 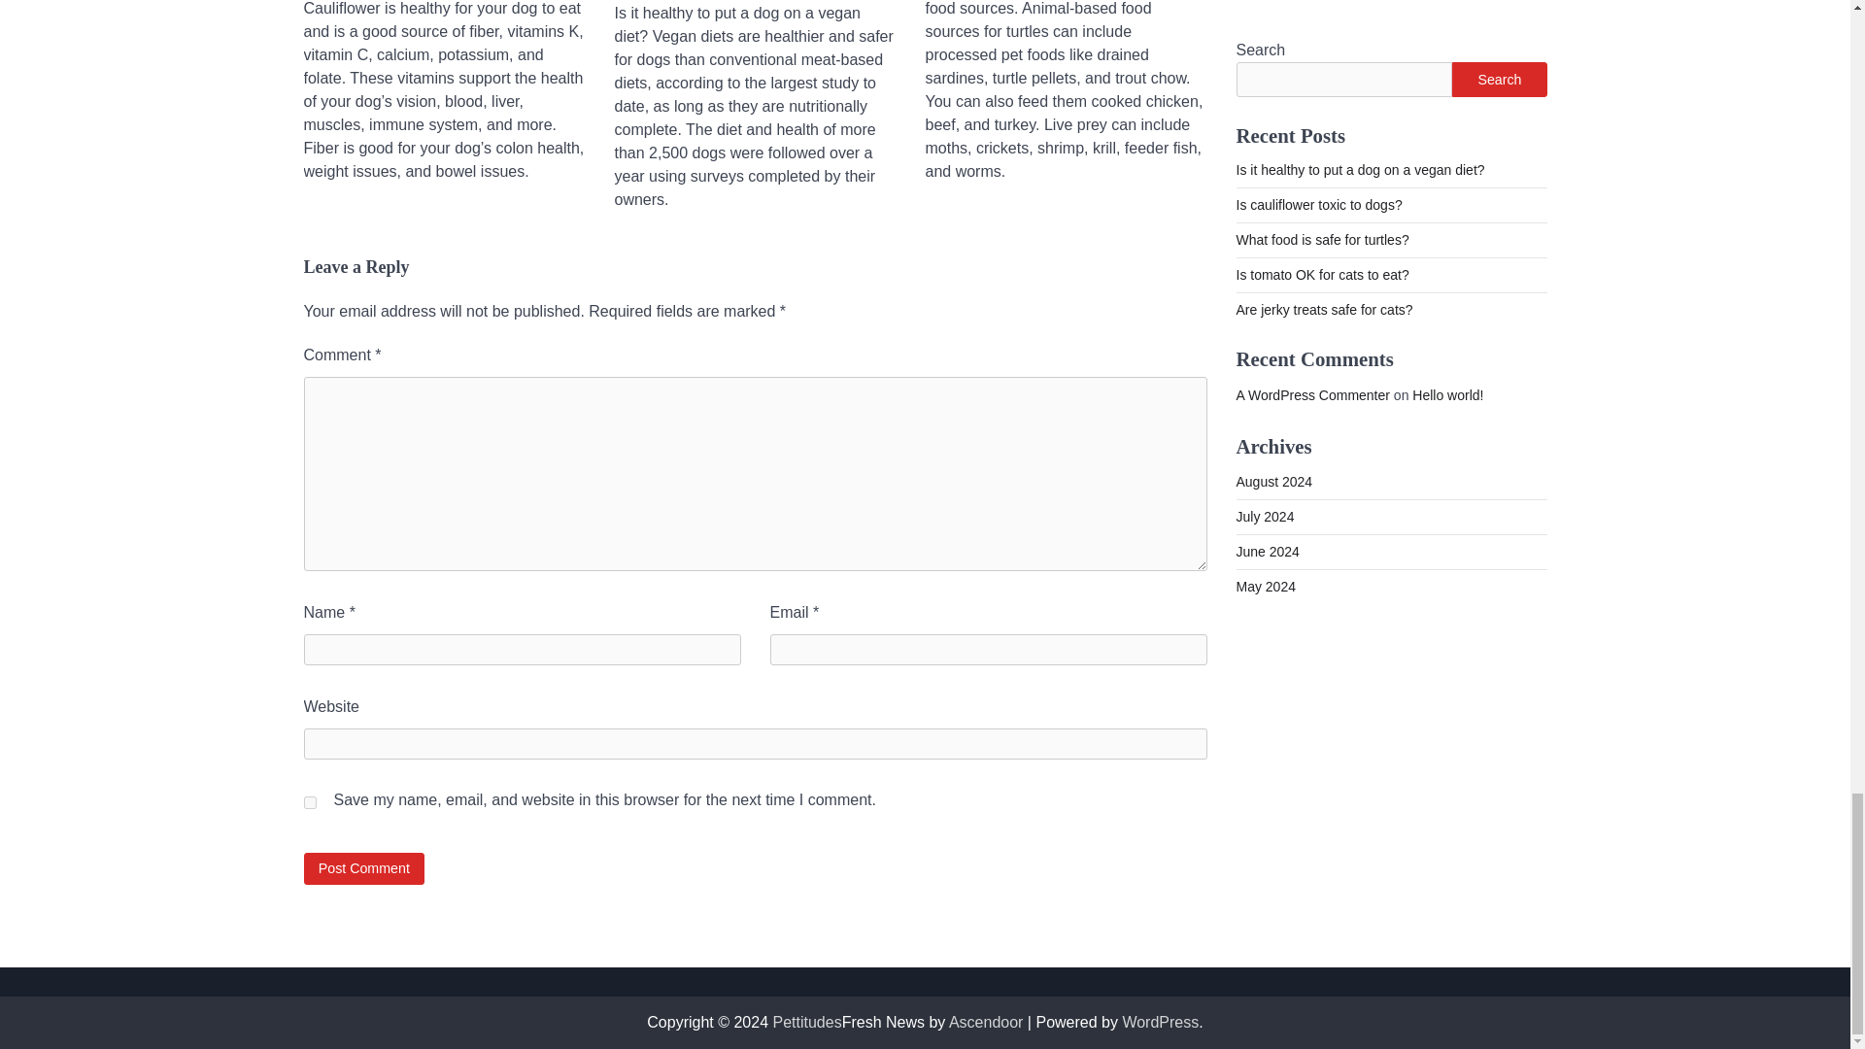 What do you see at coordinates (1160, 1022) in the screenshot?
I see `WordPress` at bounding box center [1160, 1022].